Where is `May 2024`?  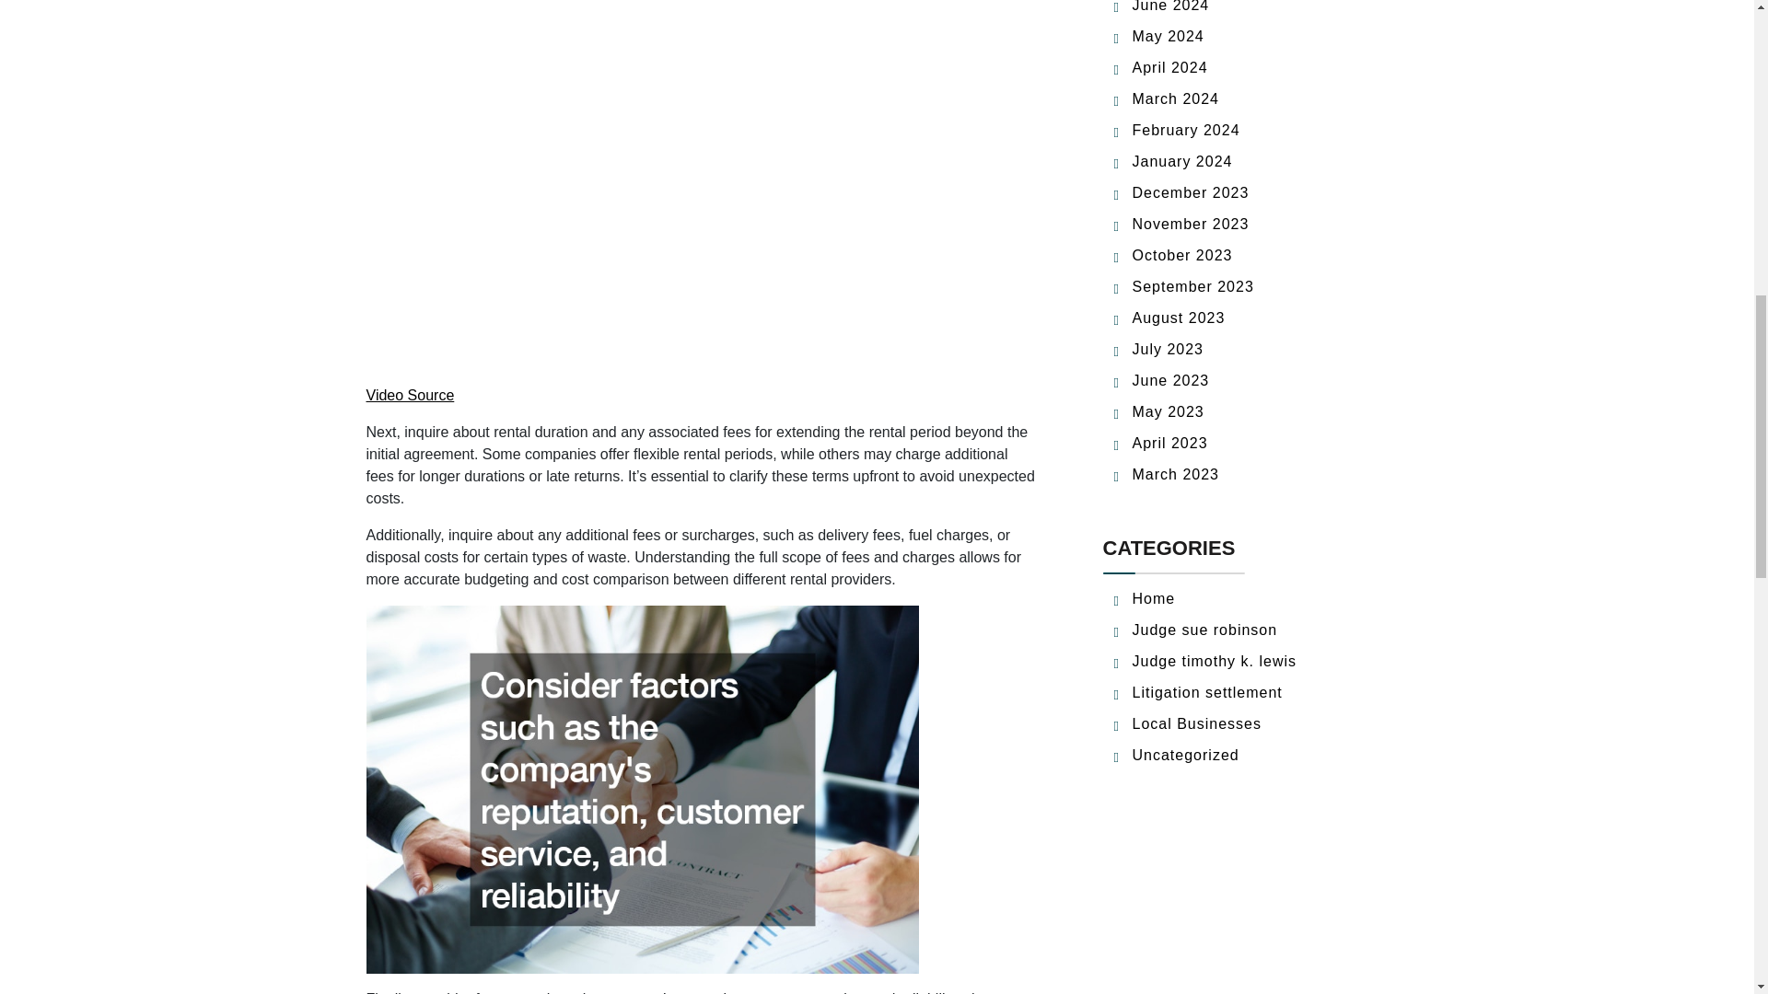 May 2024 is located at coordinates (1168, 36).